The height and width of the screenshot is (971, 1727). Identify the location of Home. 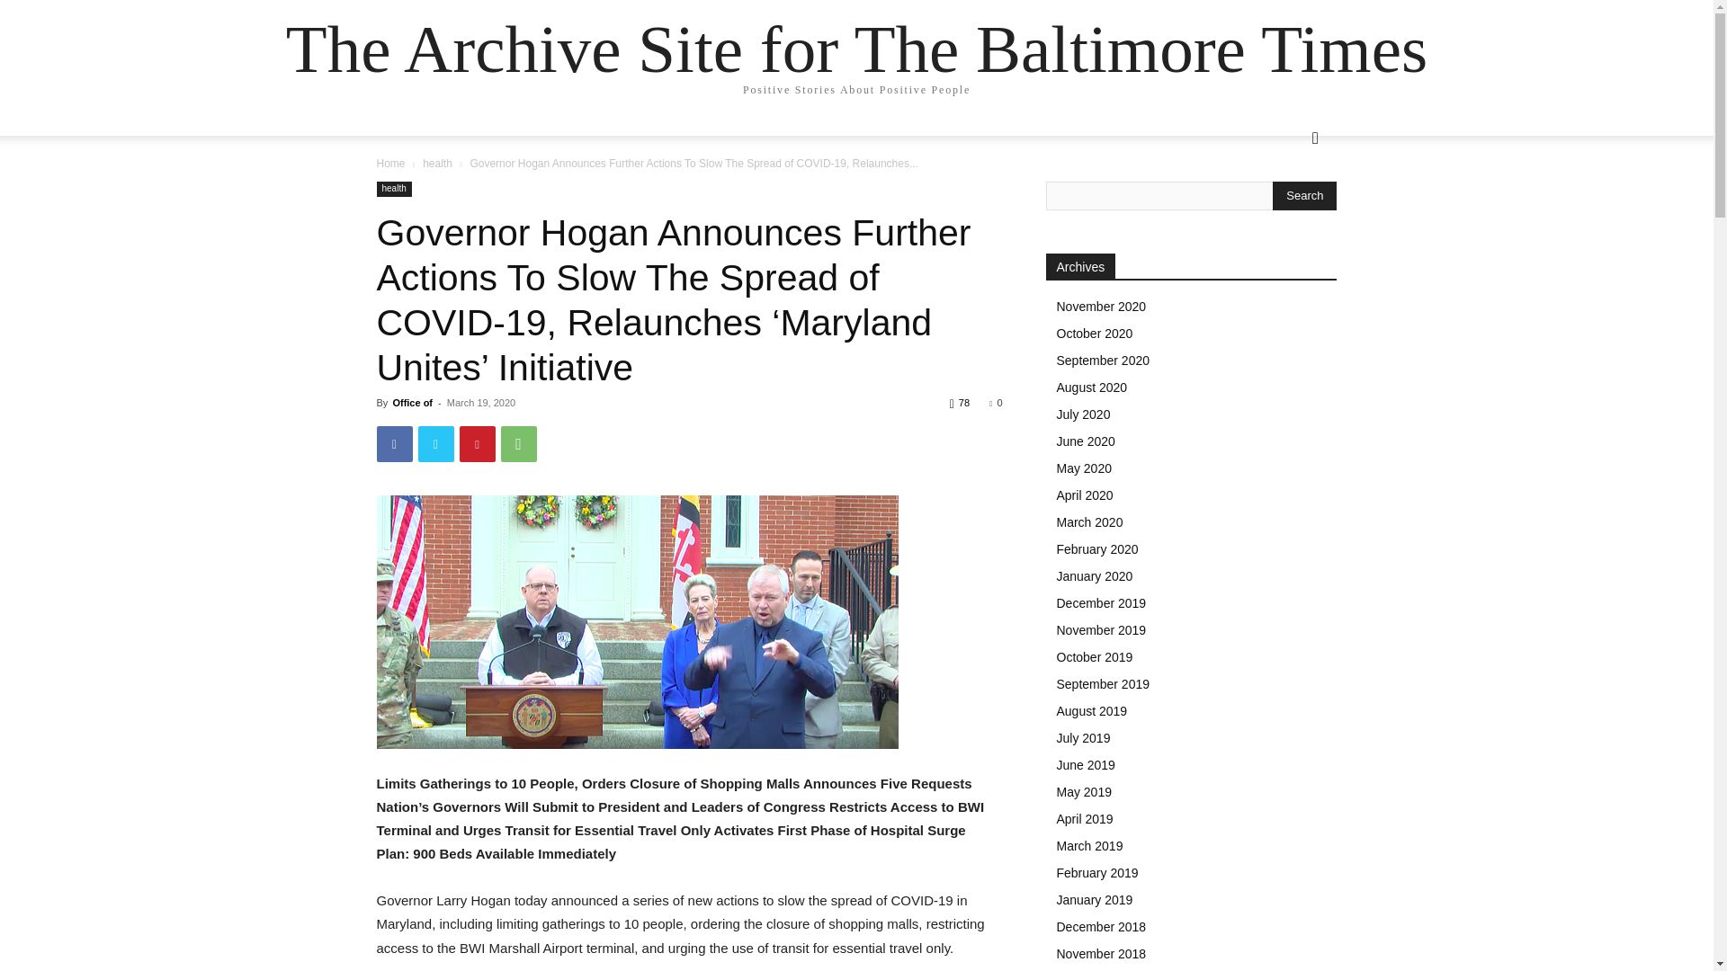
(390, 164).